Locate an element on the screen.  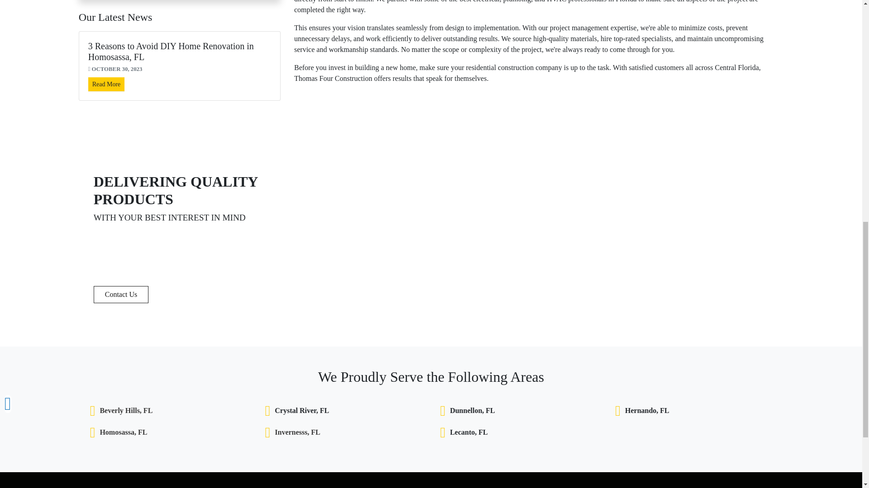
Beverly Hills, FL is located at coordinates (126, 411).